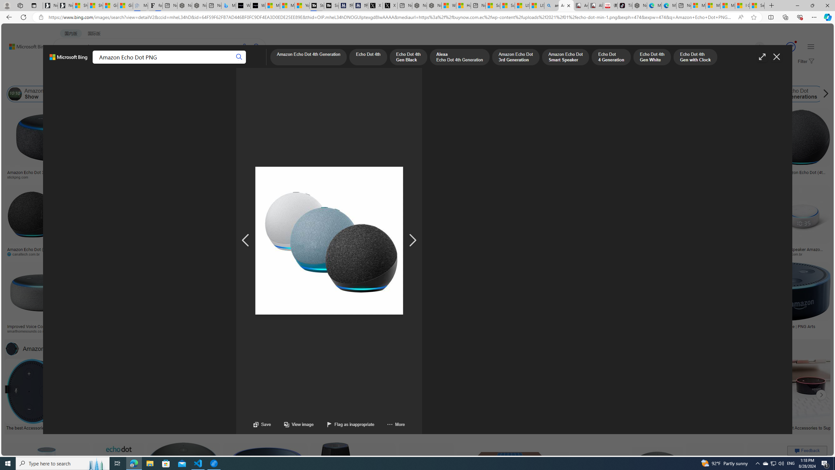  What do you see at coordinates (691, 299) in the screenshot?
I see `Amazonecho Dot With Alexa (Gen 4)pnghq.comSave` at bounding box center [691, 299].